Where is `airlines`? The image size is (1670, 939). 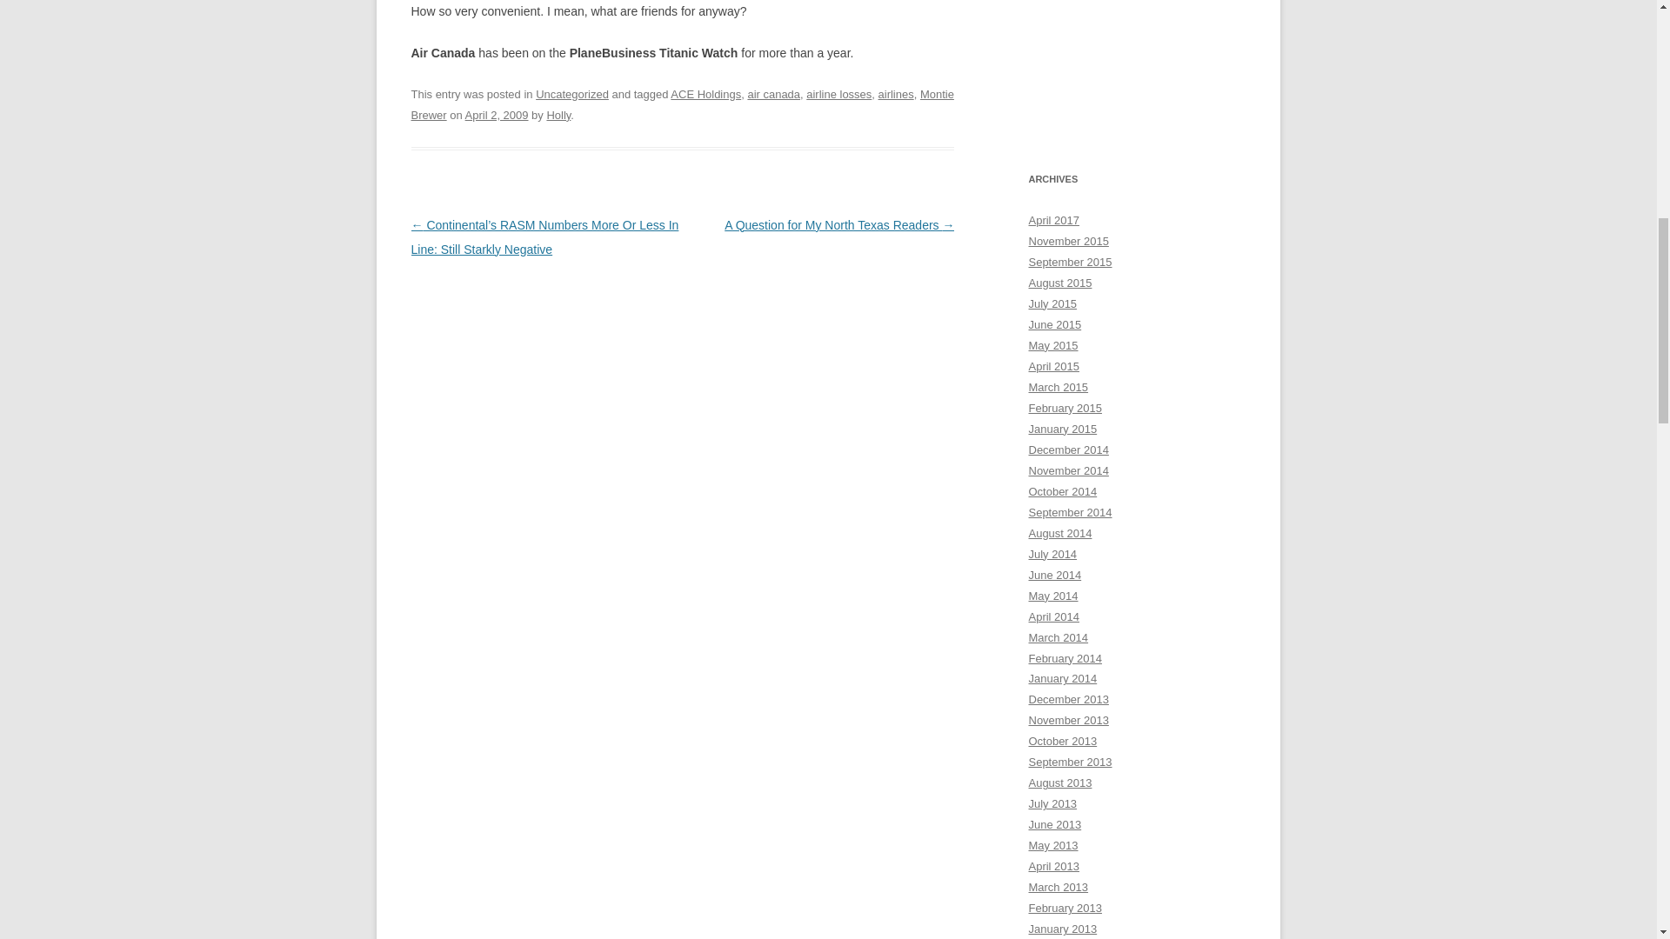
airlines is located at coordinates (896, 94).